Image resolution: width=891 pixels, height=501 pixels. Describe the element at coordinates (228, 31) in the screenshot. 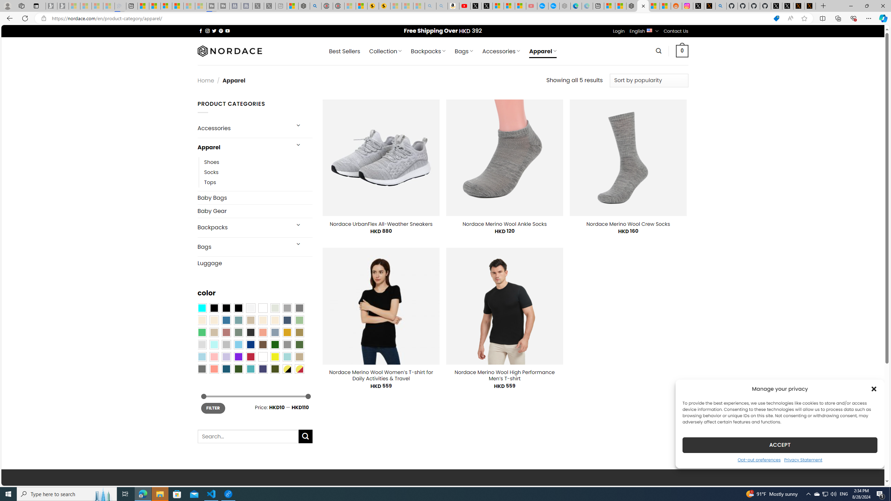

I see `Follow on YouTube` at that location.